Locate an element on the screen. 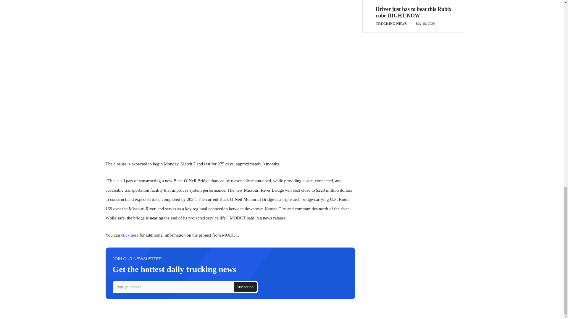 This screenshot has height=319, width=568. Driver just has to beat this Rubix cube RIGHT NOW is located at coordinates (414, 12).